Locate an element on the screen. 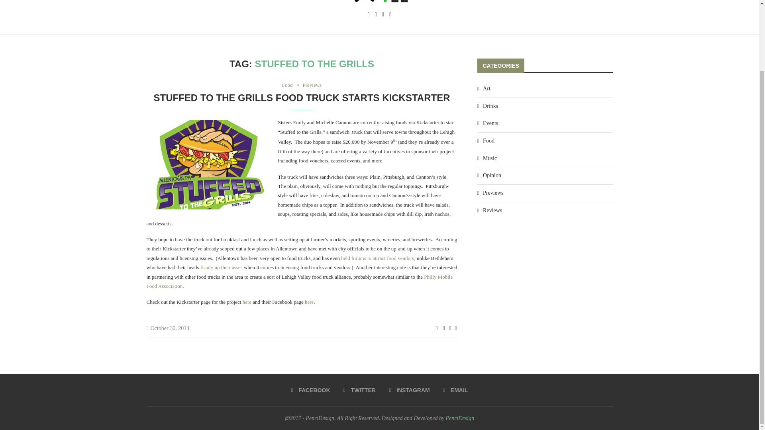 This screenshot has height=430, width=765. TWITTER is located at coordinates (359, 390).